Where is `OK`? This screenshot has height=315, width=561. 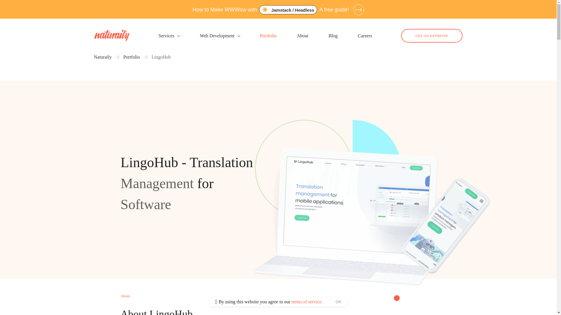 OK is located at coordinates (338, 302).